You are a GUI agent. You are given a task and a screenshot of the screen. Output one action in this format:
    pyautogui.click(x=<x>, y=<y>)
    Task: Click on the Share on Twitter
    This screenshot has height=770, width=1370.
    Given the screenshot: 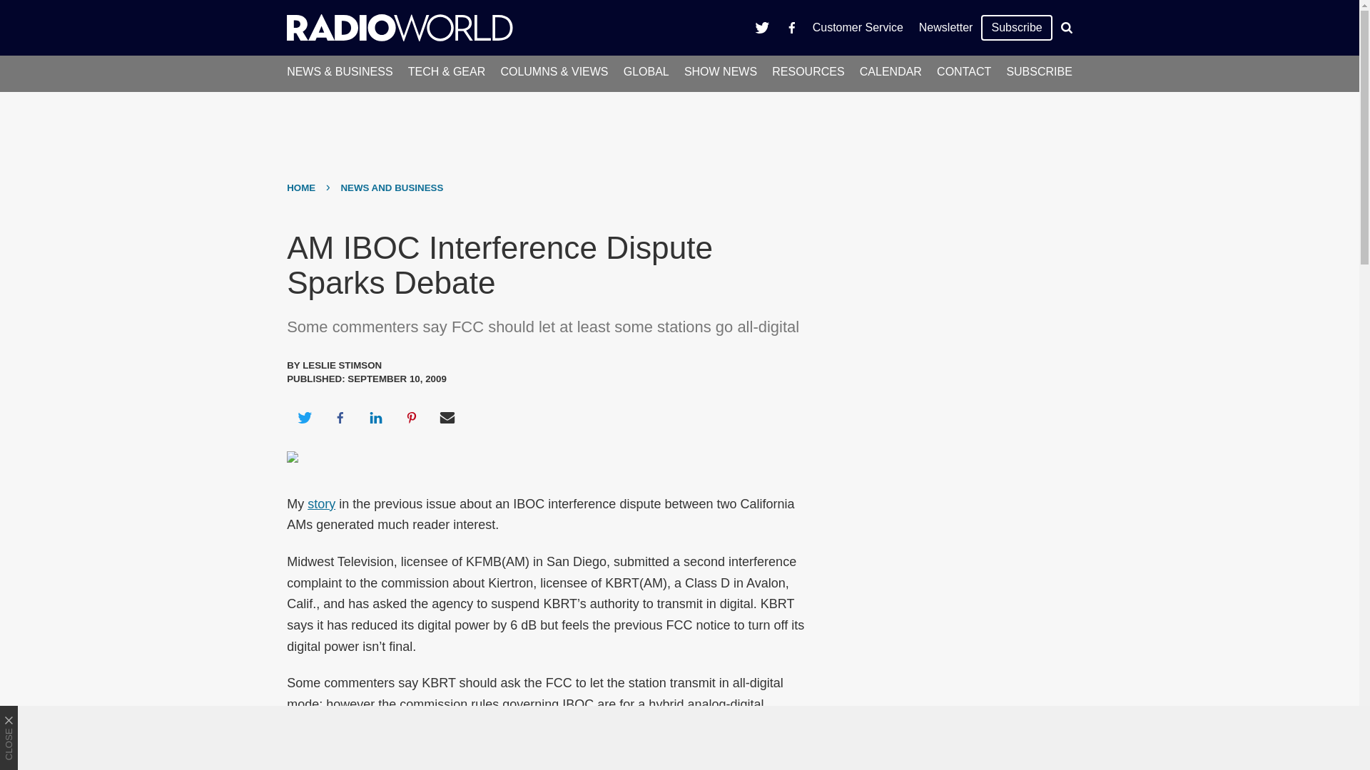 What is the action you would take?
    pyautogui.click(x=304, y=418)
    